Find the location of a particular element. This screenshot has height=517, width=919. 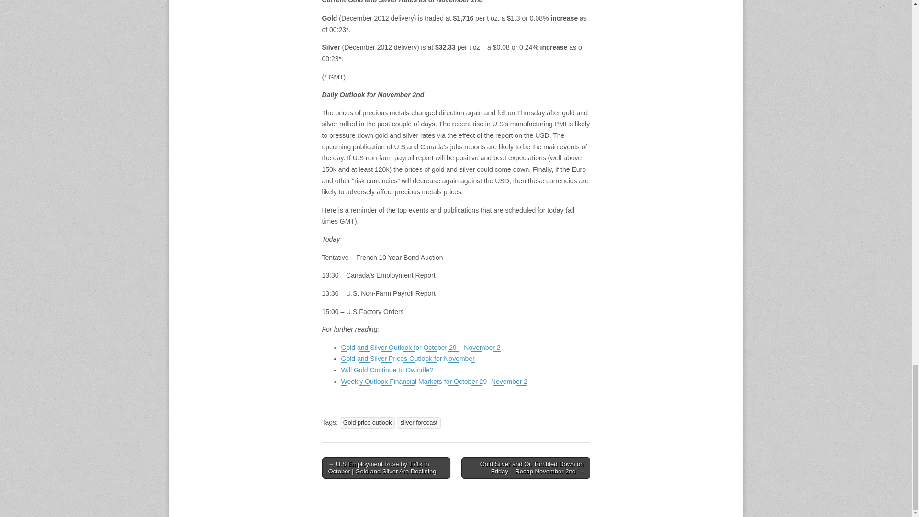

Gold and Silver Prices Outlook for November is located at coordinates (407, 359).